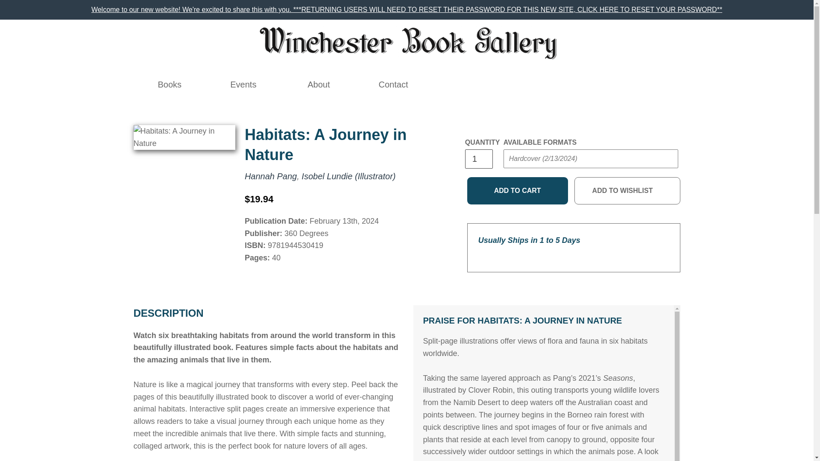  Describe the element at coordinates (576, 85) in the screenshot. I see `Log in` at that location.